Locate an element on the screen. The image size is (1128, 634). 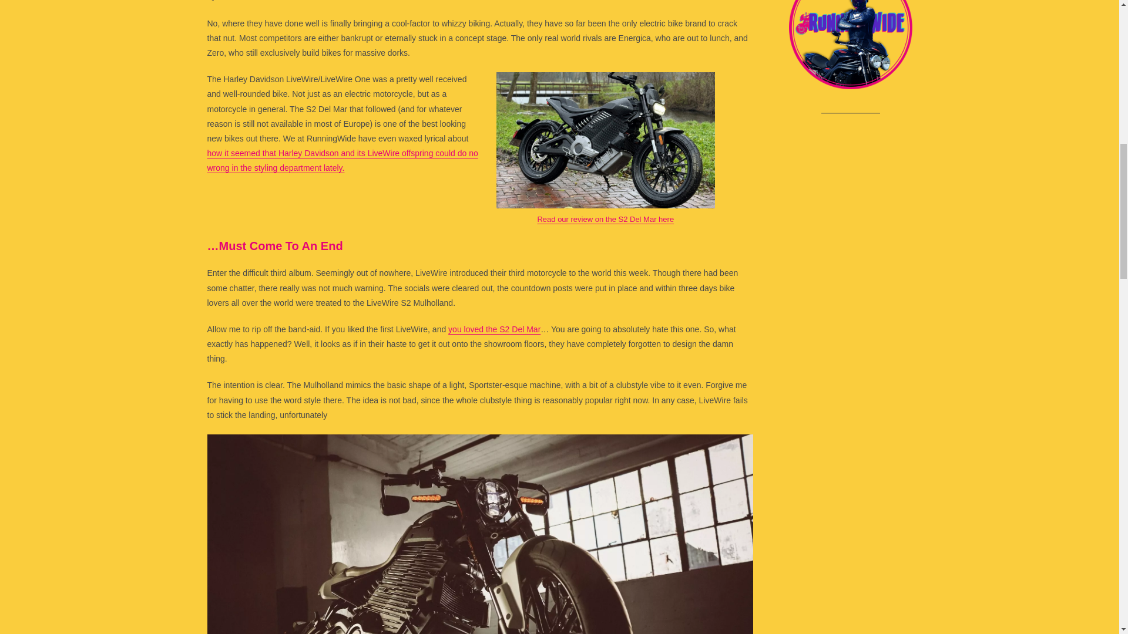
you loved the S2 Del Mar is located at coordinates (493, 329).